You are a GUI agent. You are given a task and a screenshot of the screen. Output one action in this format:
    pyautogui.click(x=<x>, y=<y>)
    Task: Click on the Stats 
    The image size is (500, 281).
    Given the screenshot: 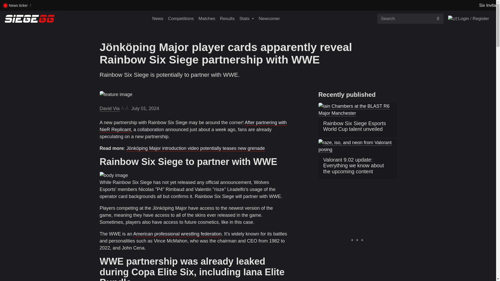 What is the action you would take?
    pyautogui.click(x=246, y=18)
    